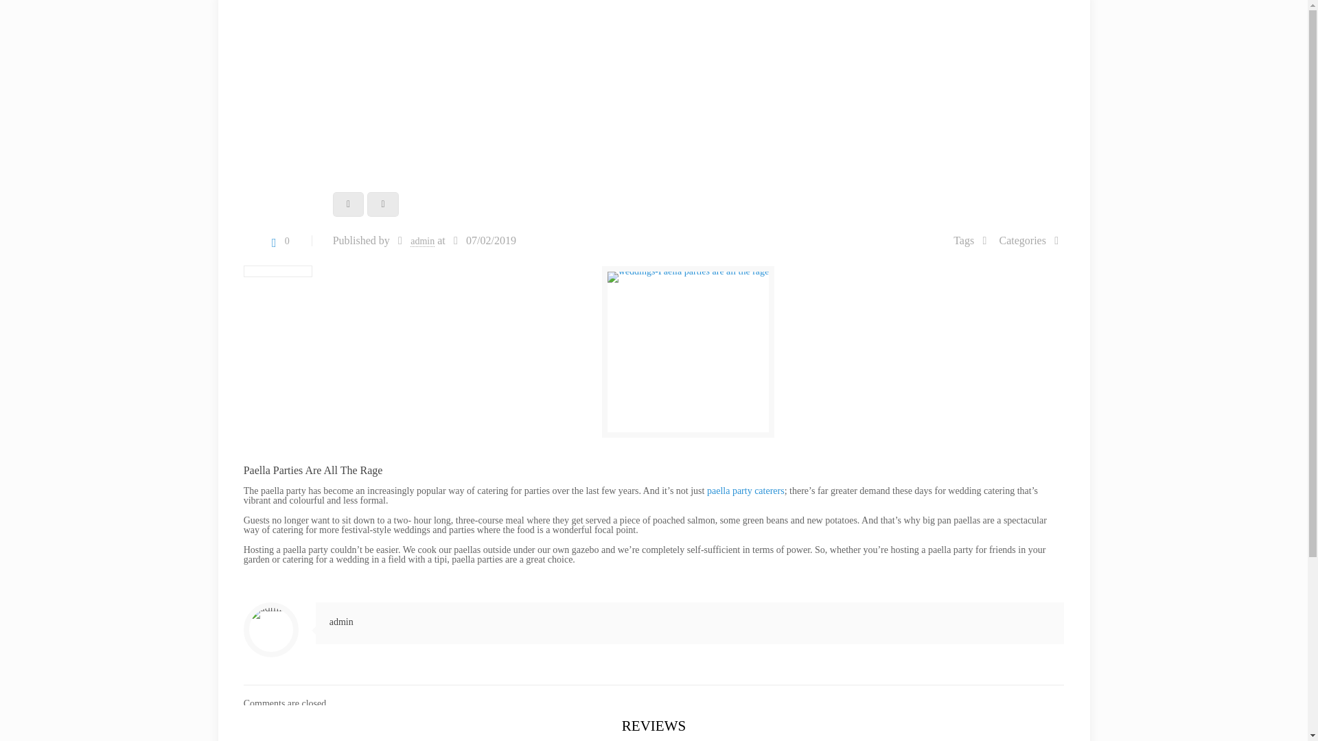  Describe the element at coordinates (422, 242) in the screenshot. I see `admin` at that location.